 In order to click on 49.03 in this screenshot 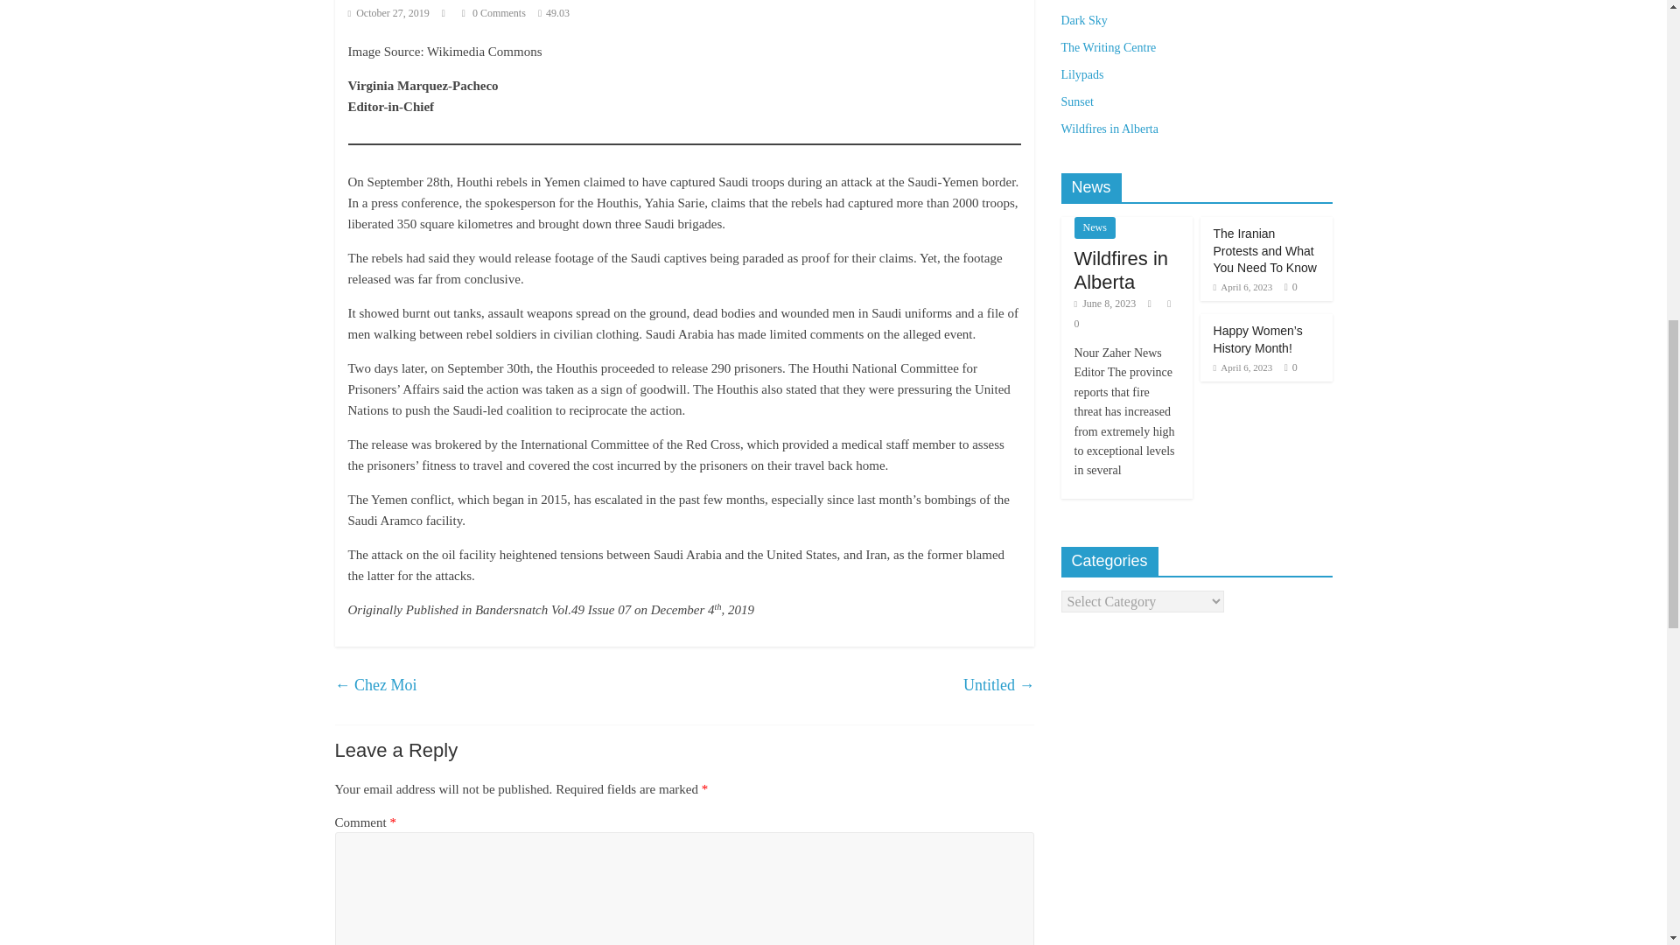, I will do `click(557, 12)`.